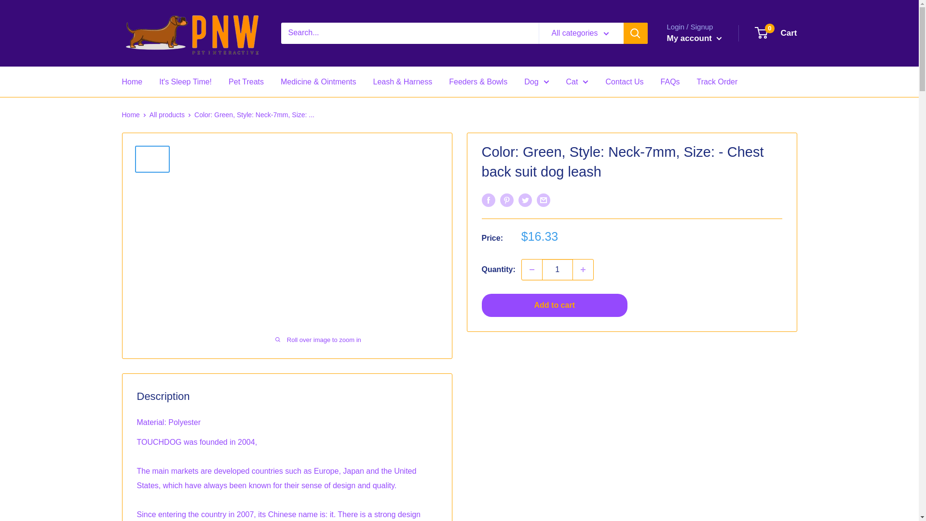 This screenshot has width=926, height=521. What do you see at coordinates (583, 269) in the screenshot?
I see `Increase quantity by 1` at bounding box center [583, 269].